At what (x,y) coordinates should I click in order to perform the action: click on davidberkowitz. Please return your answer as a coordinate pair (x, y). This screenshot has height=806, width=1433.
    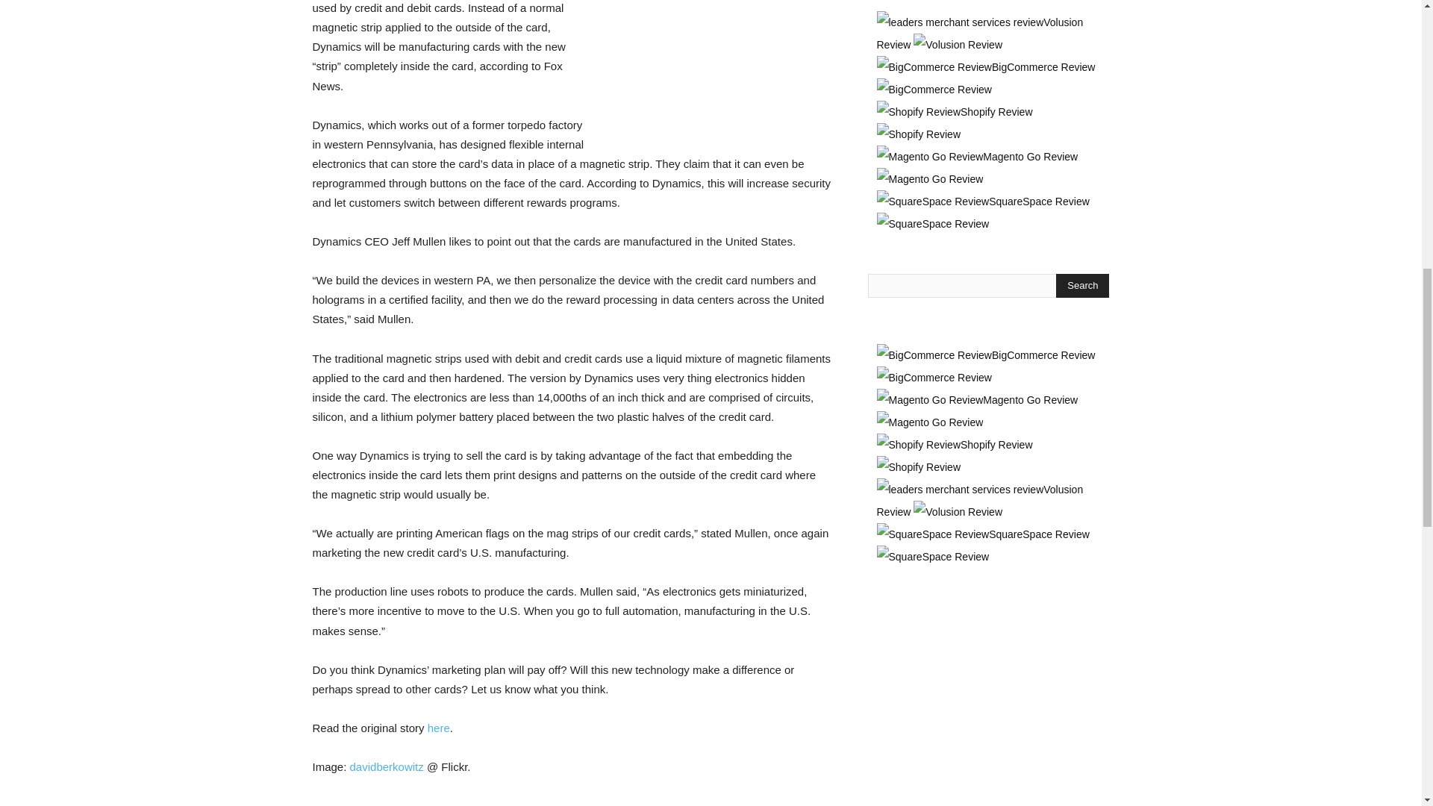
    Looking at the image, I should click on (387, 766).